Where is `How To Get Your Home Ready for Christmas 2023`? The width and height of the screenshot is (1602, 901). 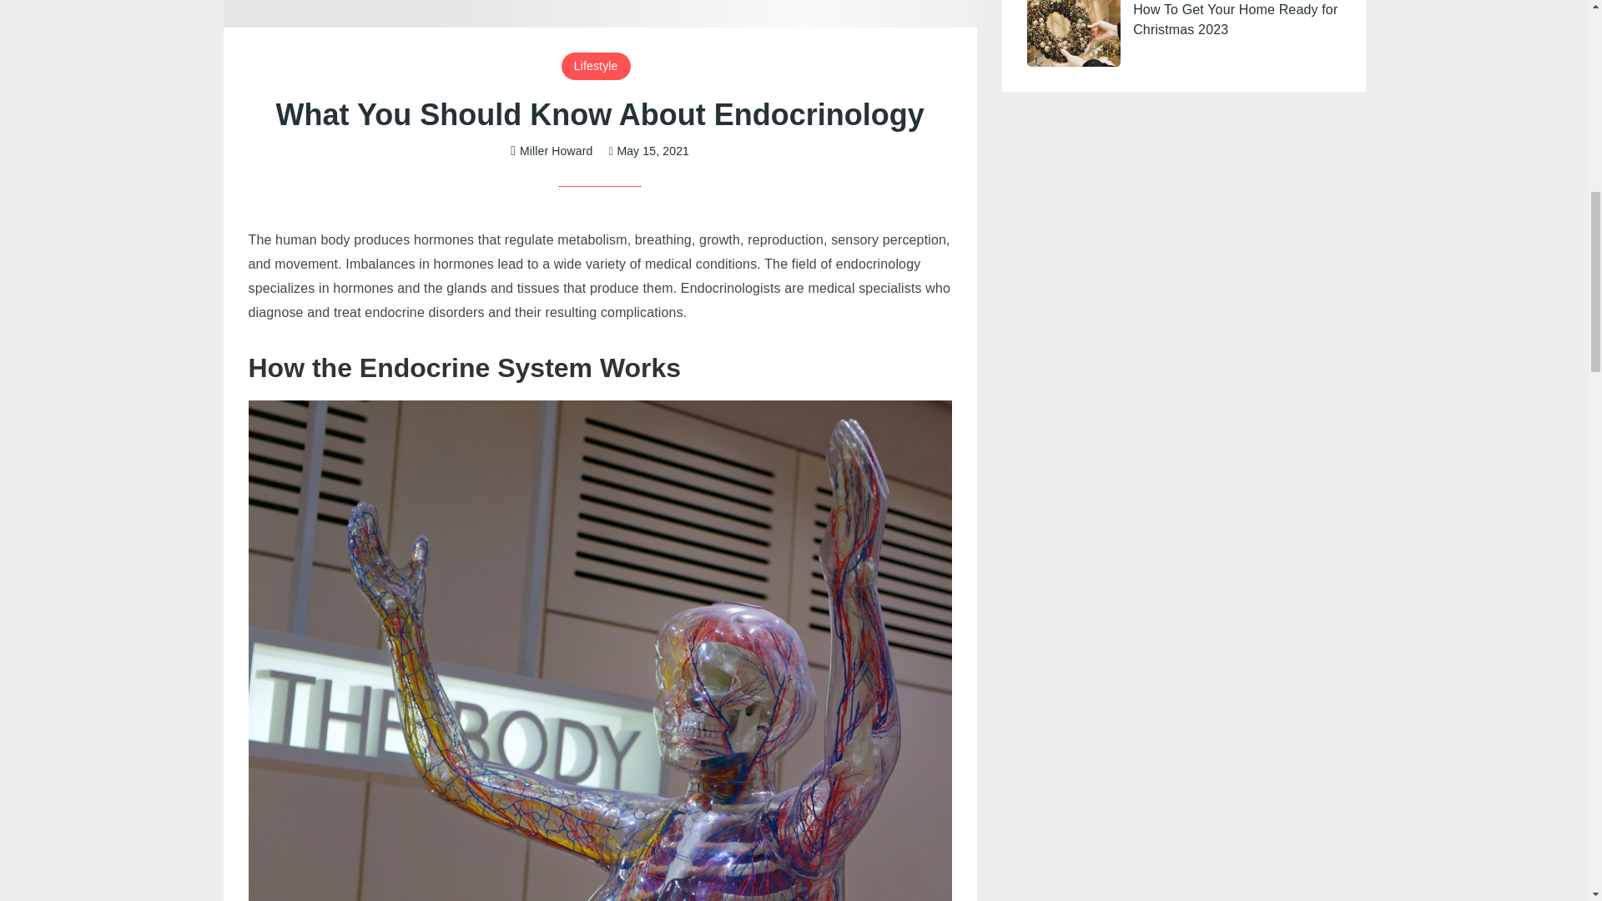
How To Get Your Home Ready for Christmas 2023 is located at coordinates (1235, 22).